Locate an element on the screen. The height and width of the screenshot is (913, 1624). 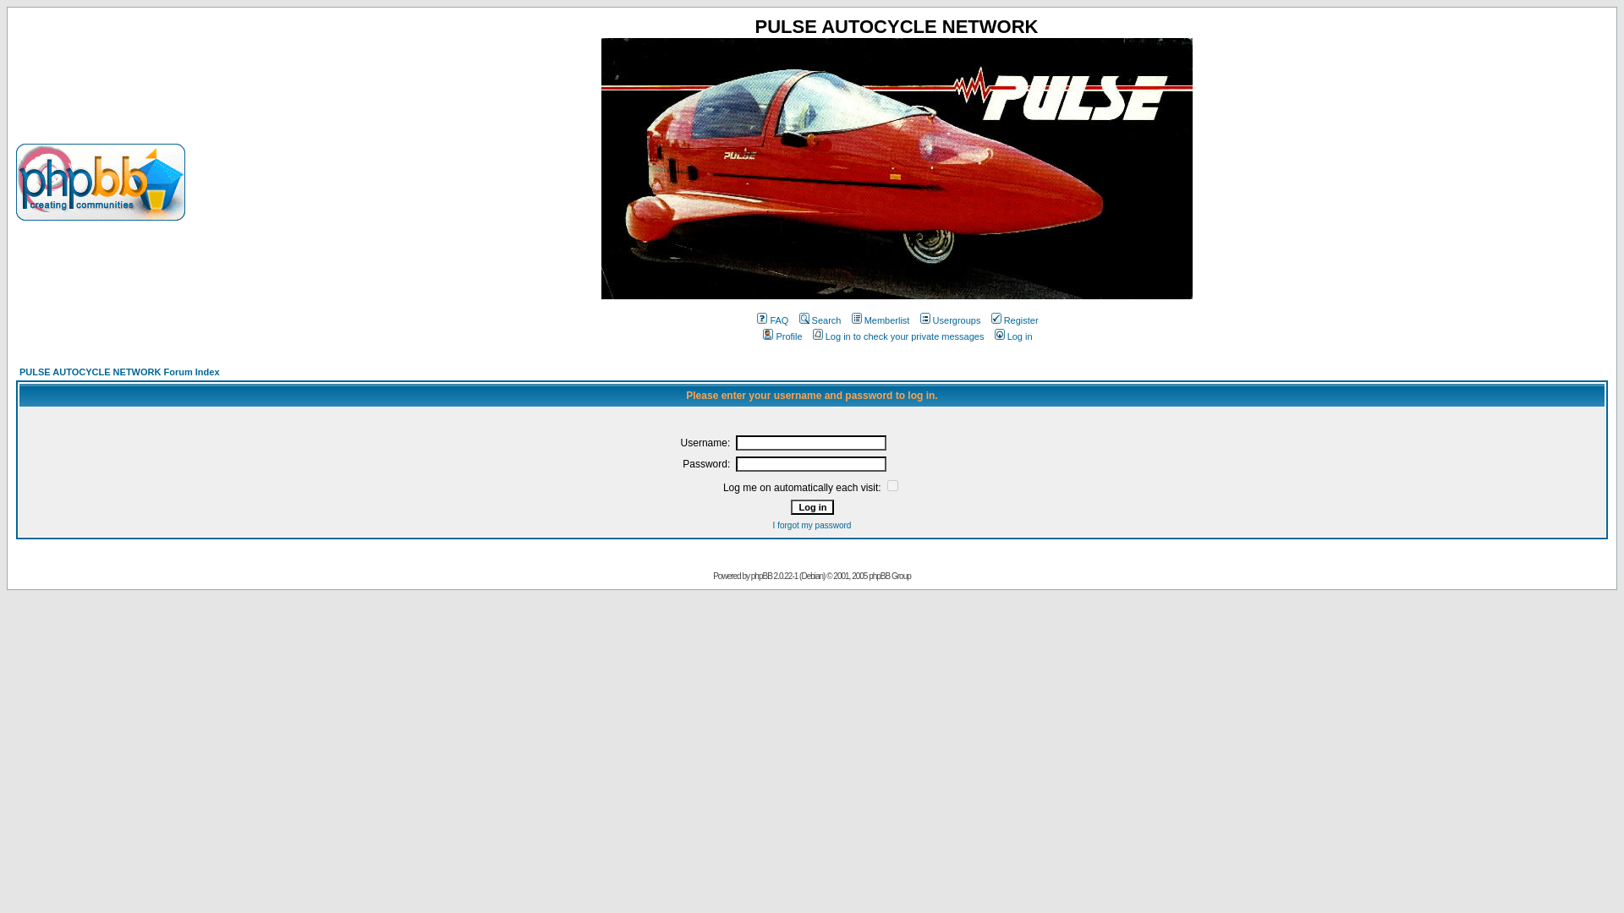
phpBB is located at coordinates (761, 576).